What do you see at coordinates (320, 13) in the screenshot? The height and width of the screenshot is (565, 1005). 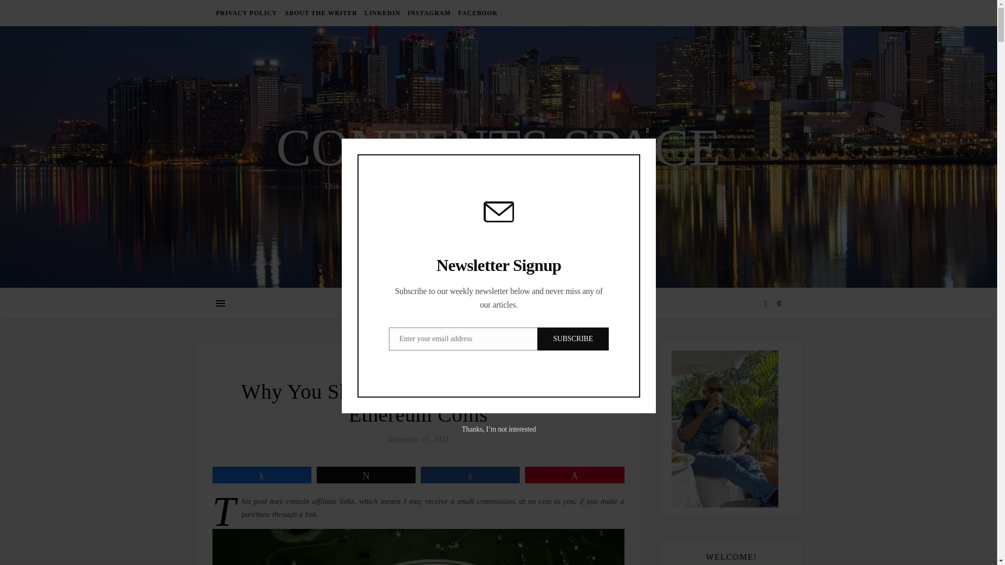 I see `ABOUT THE WRITER` at bounding box center [320, 13].